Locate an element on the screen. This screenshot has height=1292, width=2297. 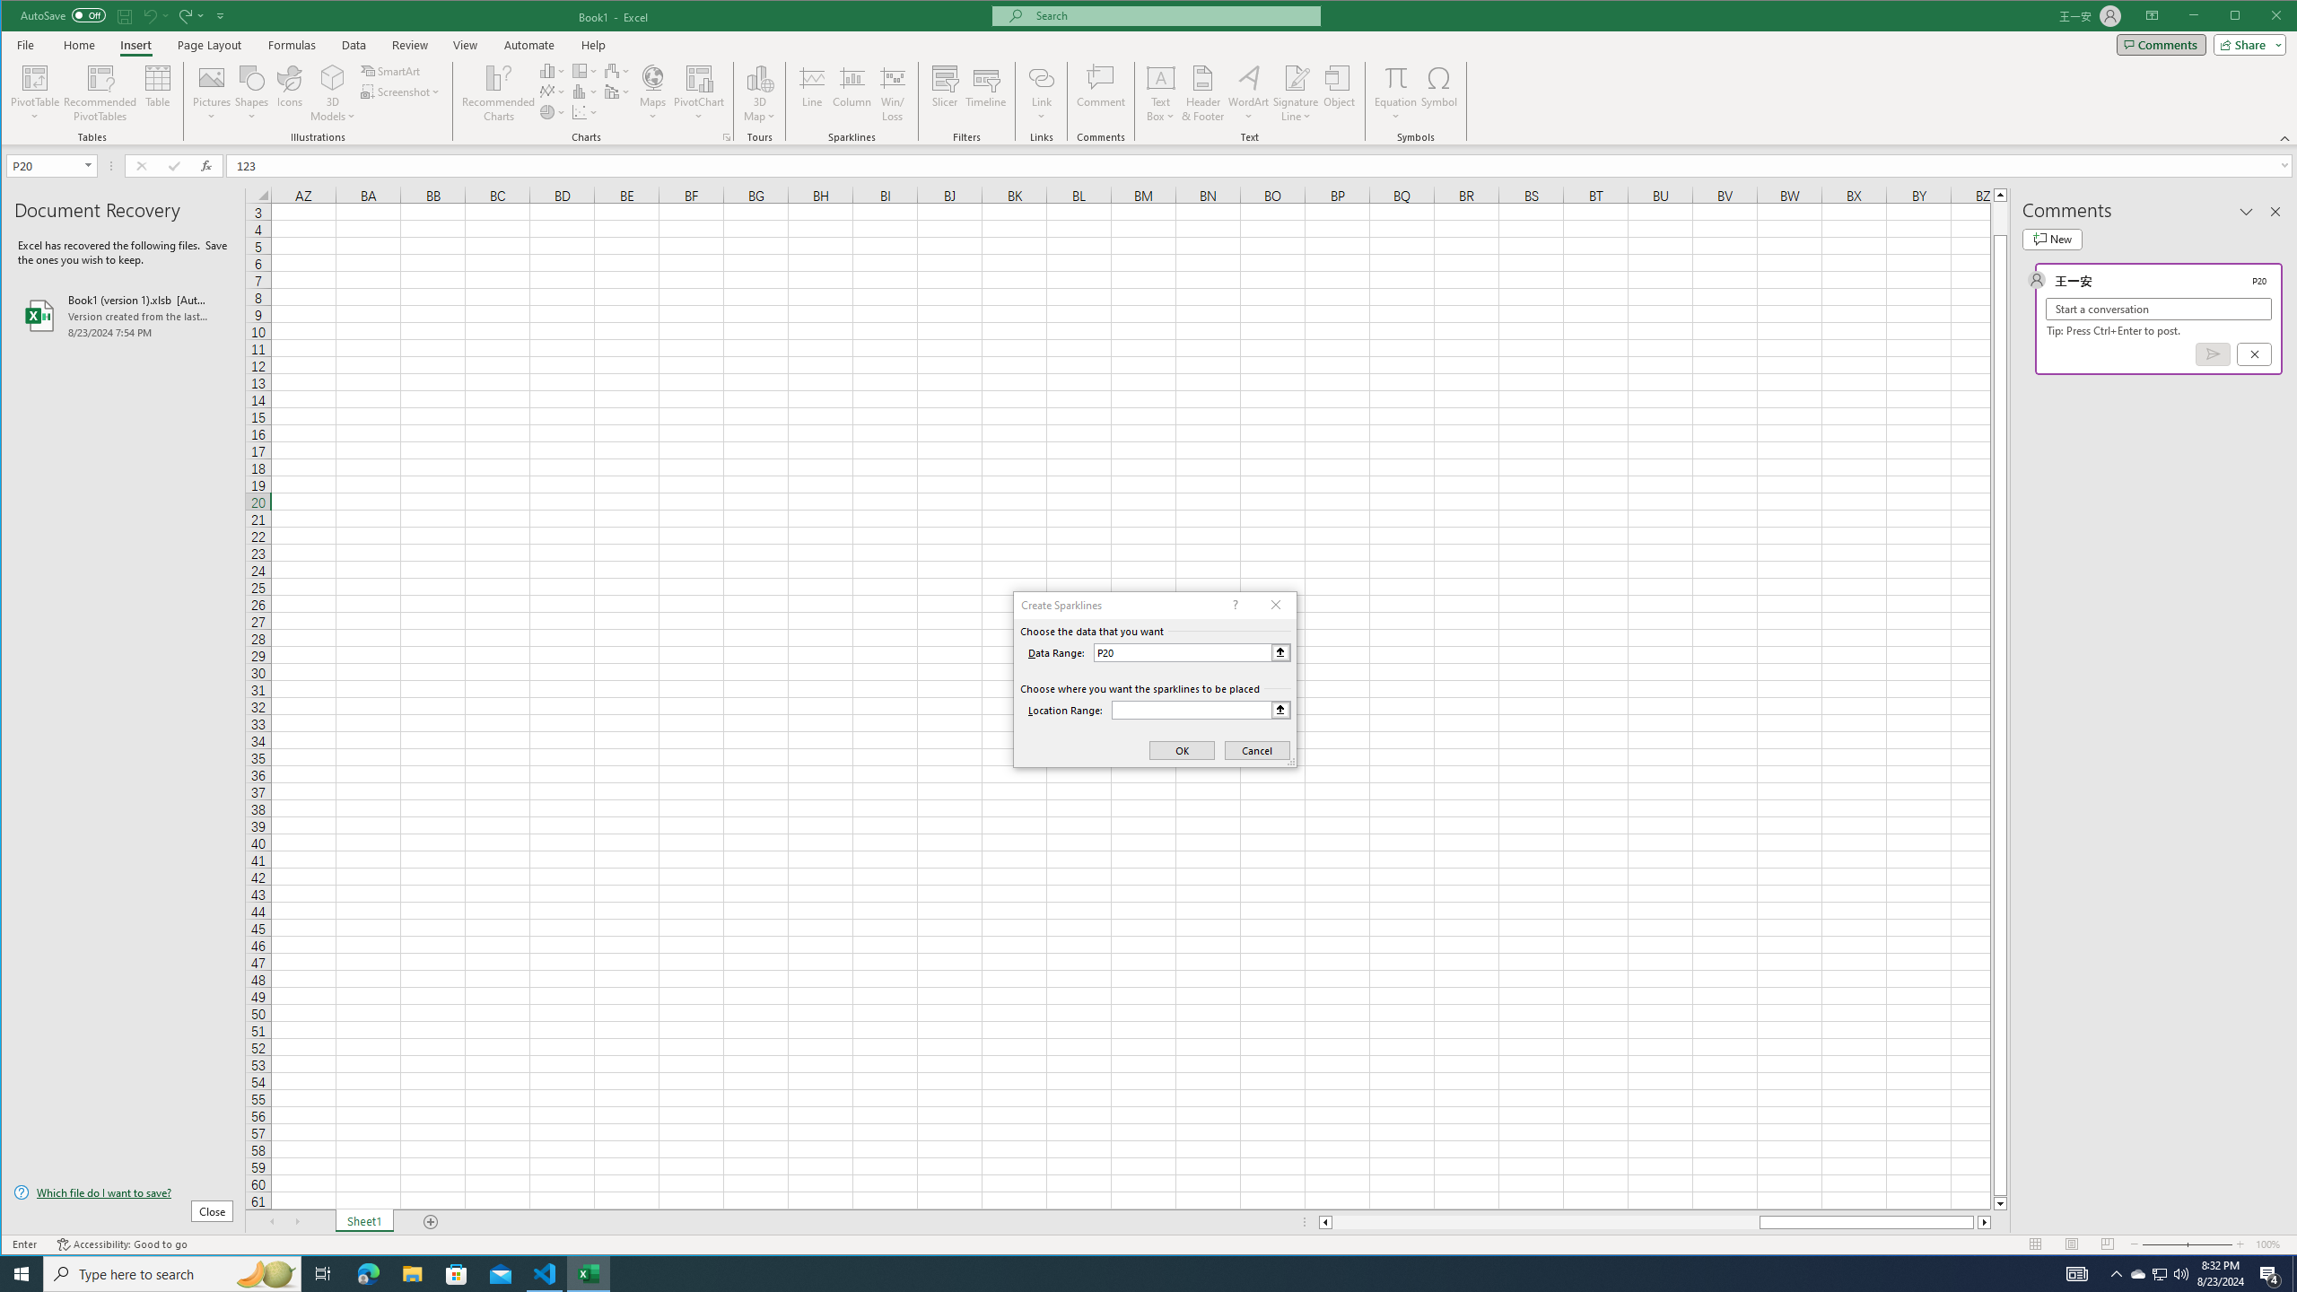
Link is located at coordinates (1041, 93).